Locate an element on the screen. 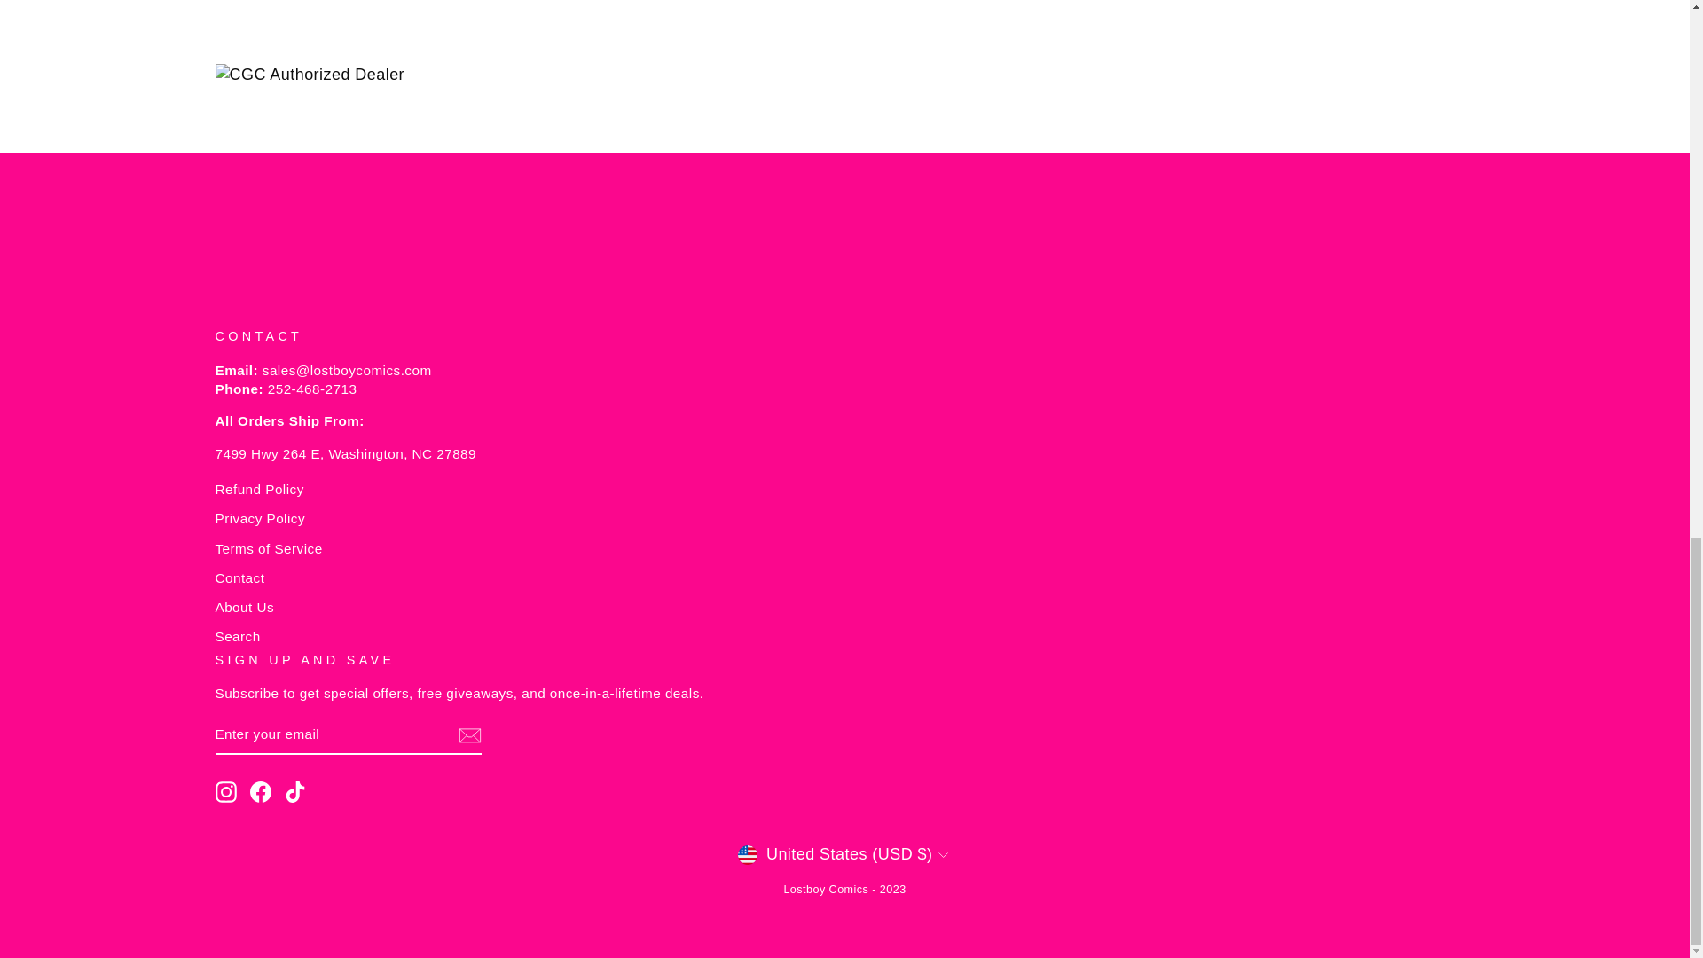 The height and width of the screenshot is (958, 1703). Lostboy Comics on Instagram is located at coordinates (225, 792).